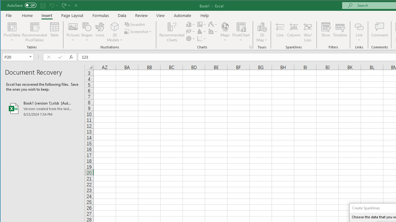  What do you see at coordinates (359, 27) in the screenshot?
I see `Link` at bounding box center [359, 27].